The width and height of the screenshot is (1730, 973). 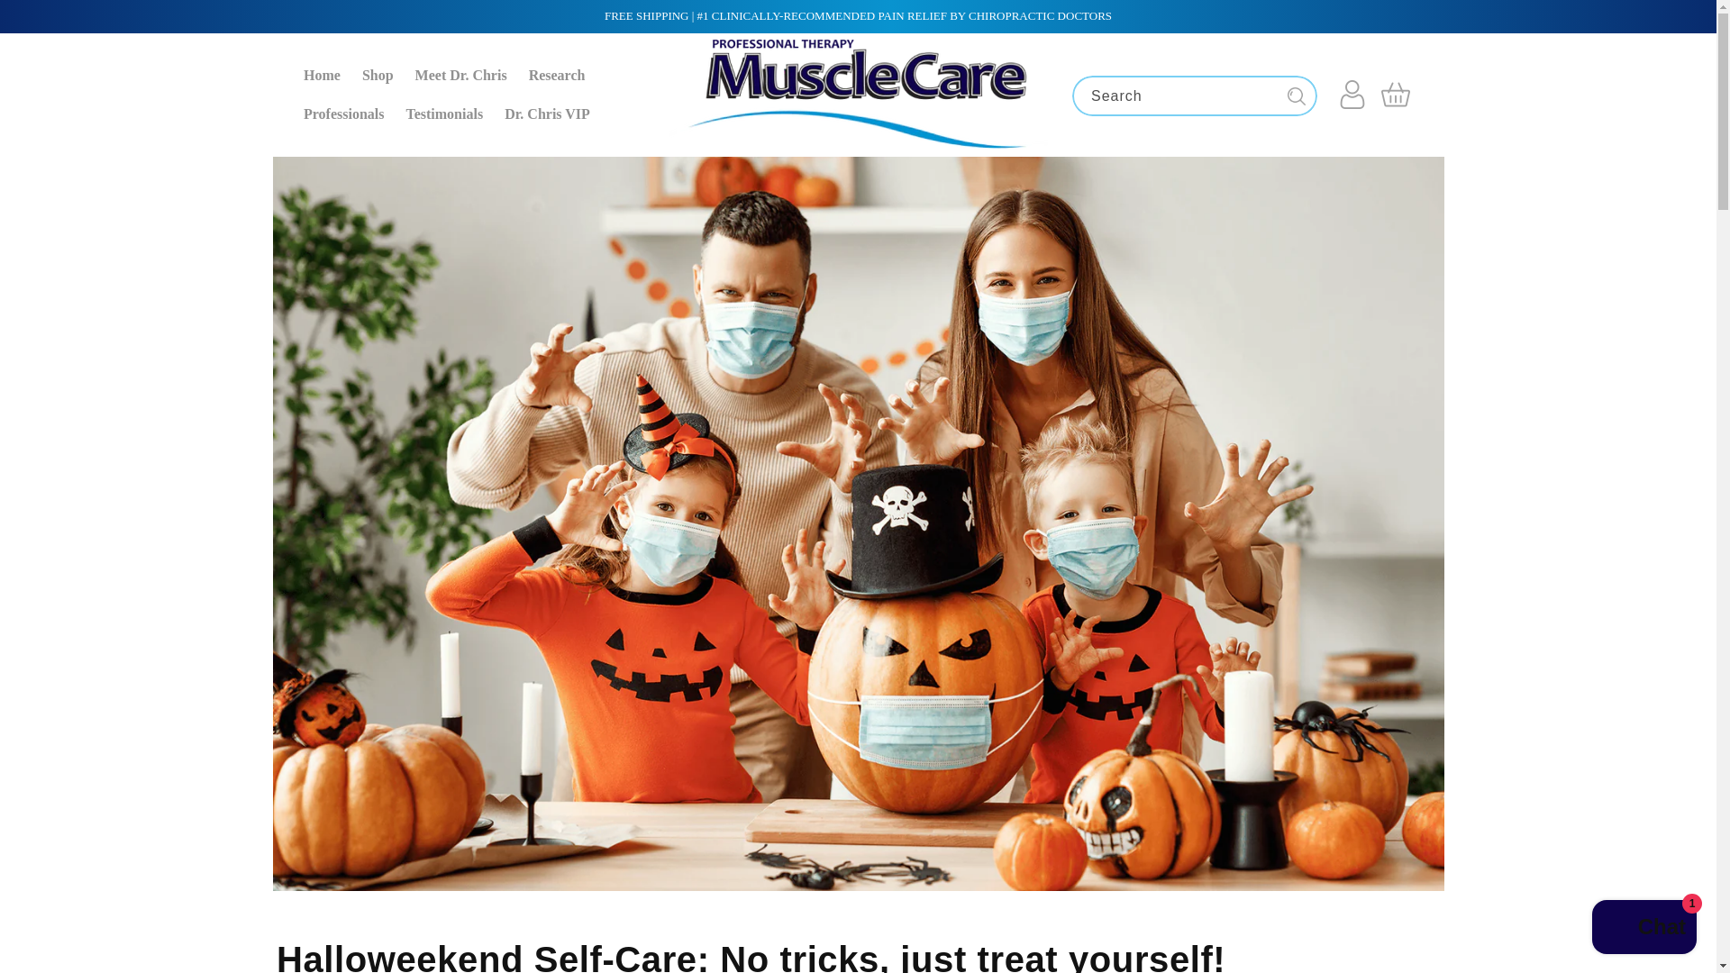 What do you see at coordinates (342, 114) in the screenshot?
I see `Professionals` at bounding box center [342, 114].